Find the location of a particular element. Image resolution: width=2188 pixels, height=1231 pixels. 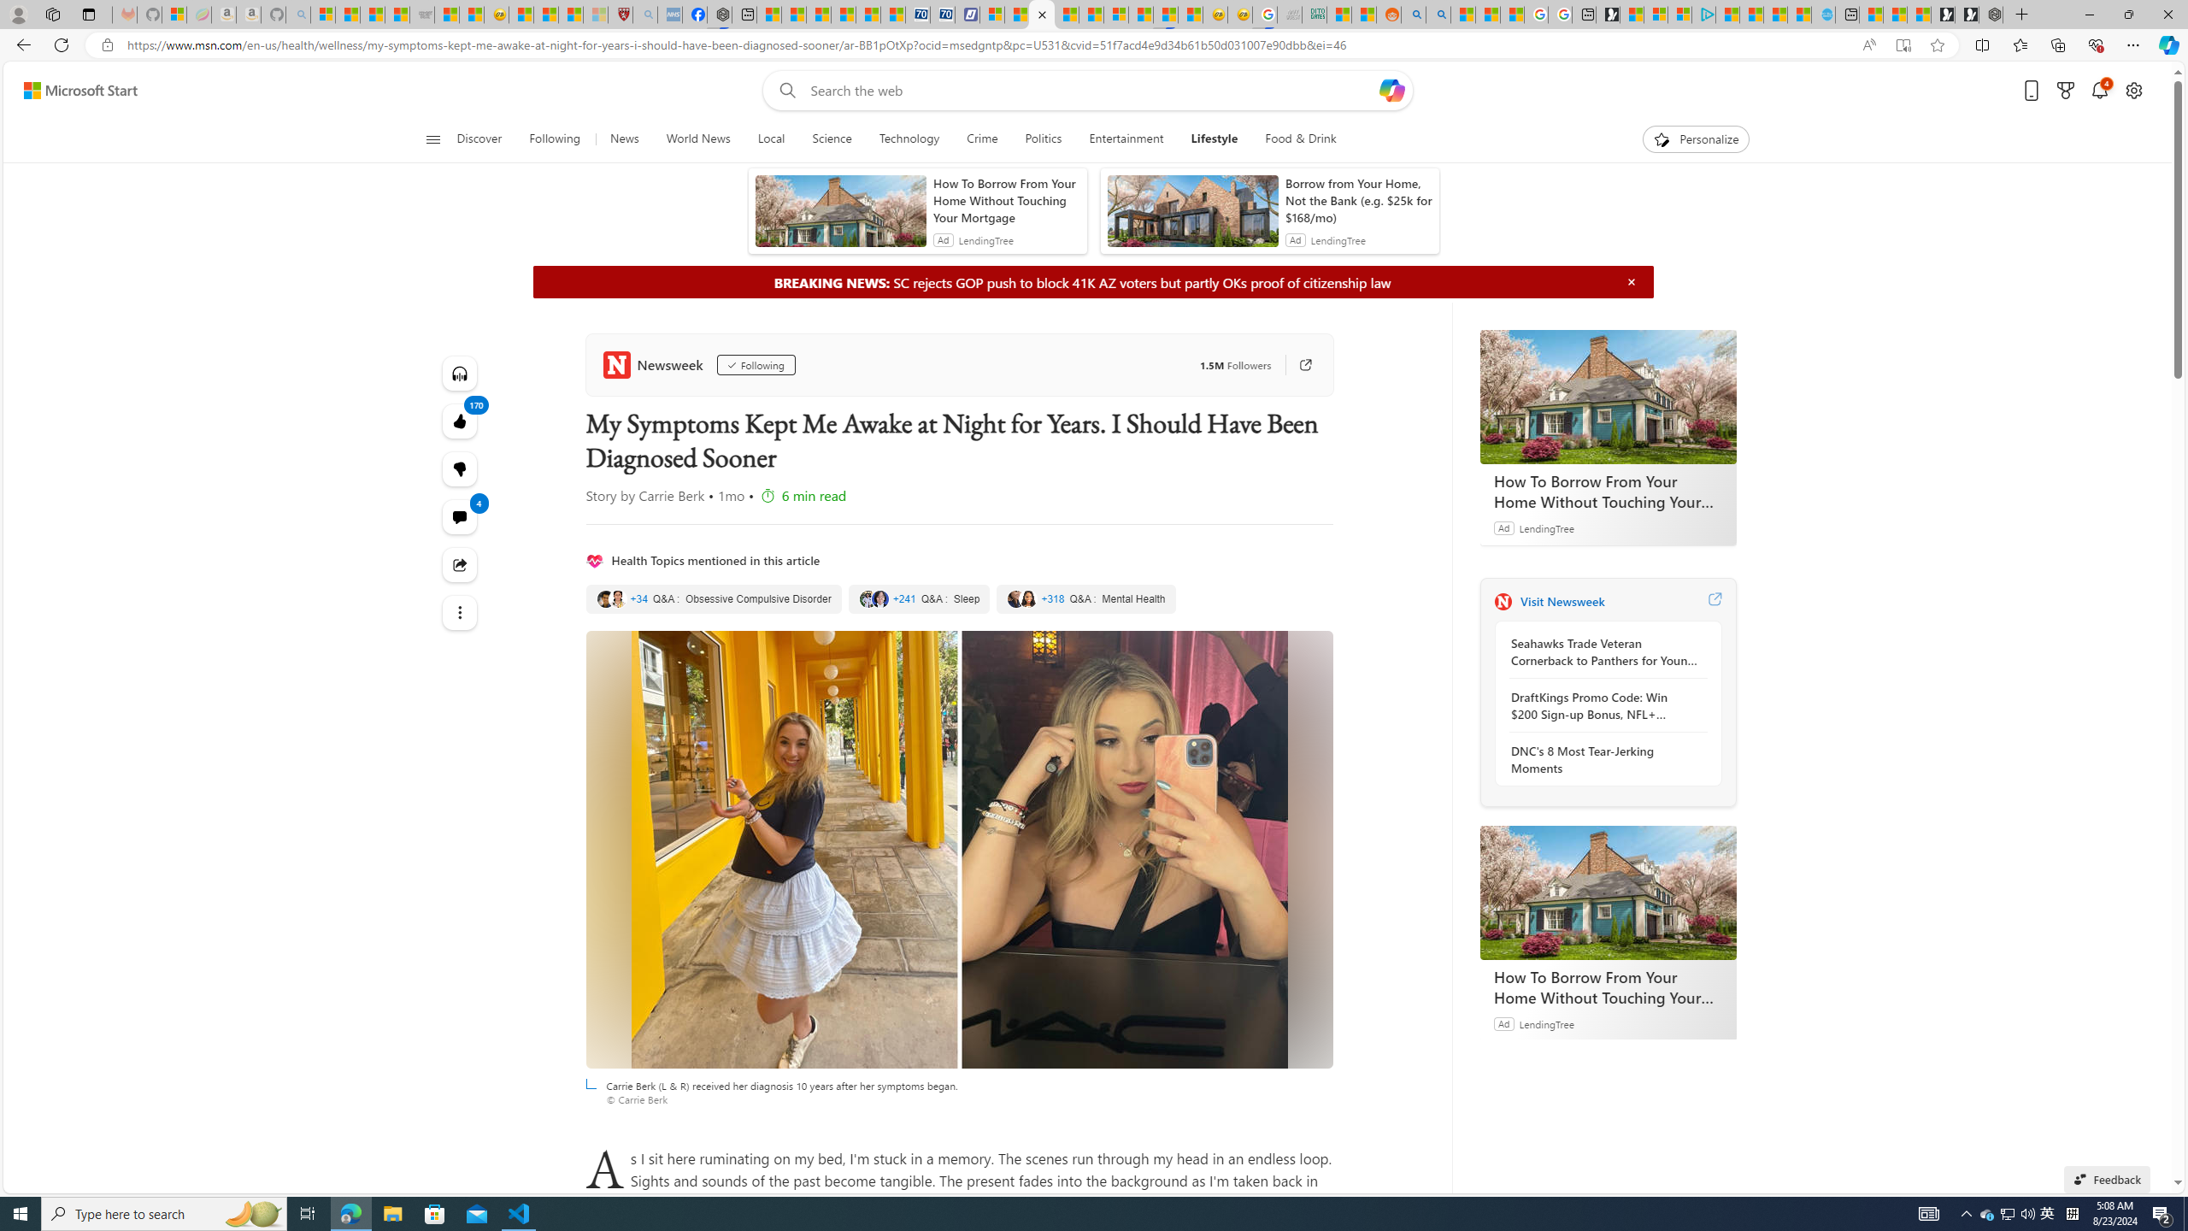

Nordace - Nordace Siena Is Not An Ordinary Backpack is located at coordinates (1991, 15).